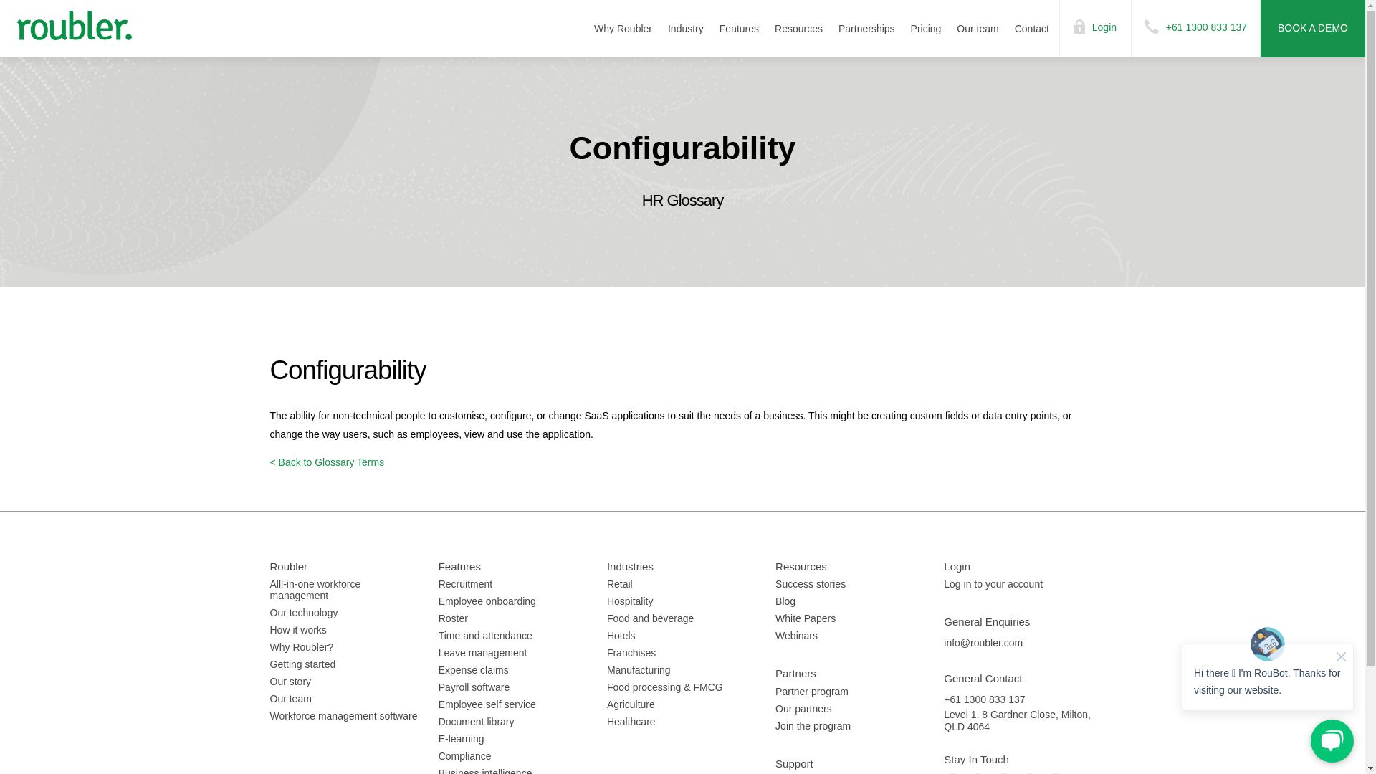  Describe the element at coordinates (623, 29) in the screenshot. I see `Why Roubler` at that location.